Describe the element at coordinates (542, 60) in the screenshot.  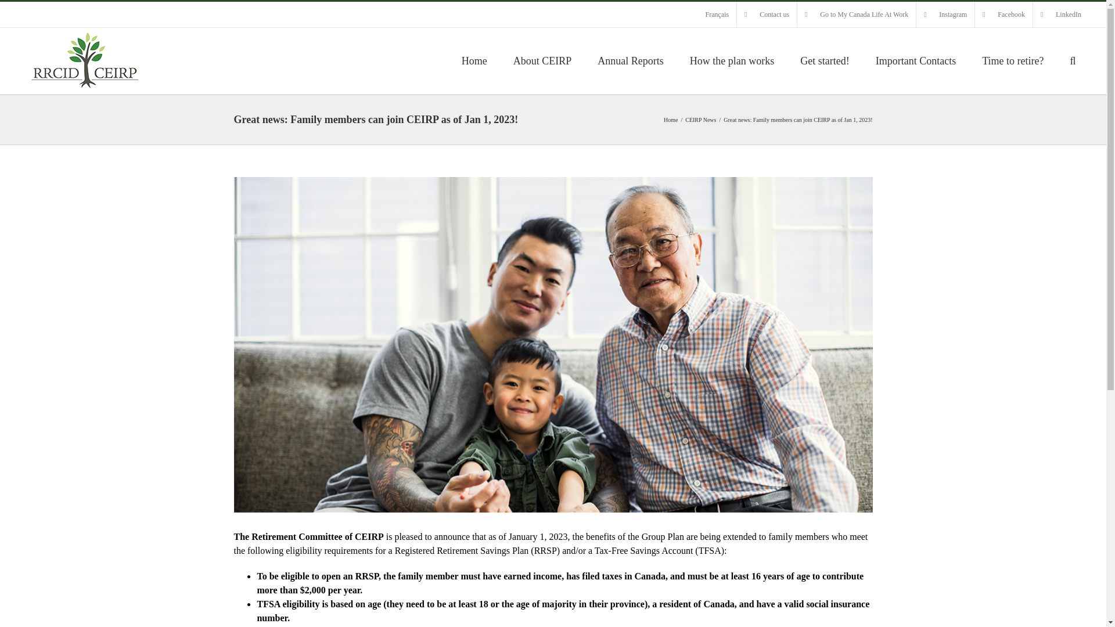
I see `About CEIRP` at that location.